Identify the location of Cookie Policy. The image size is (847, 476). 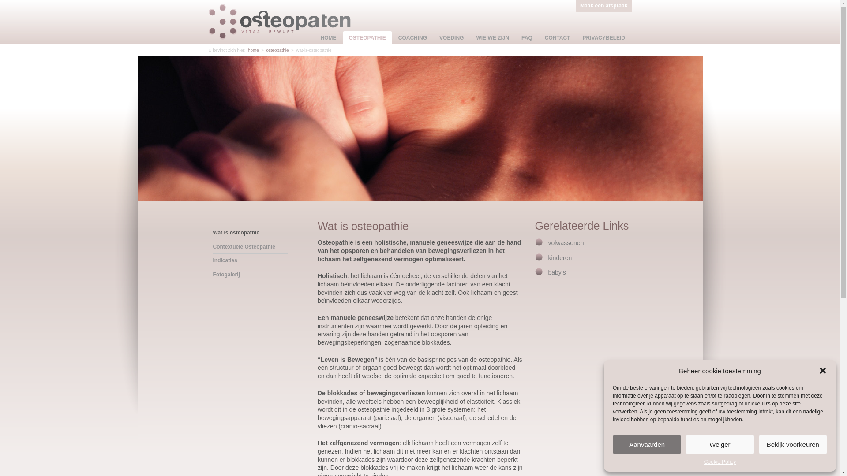
(720, 462).